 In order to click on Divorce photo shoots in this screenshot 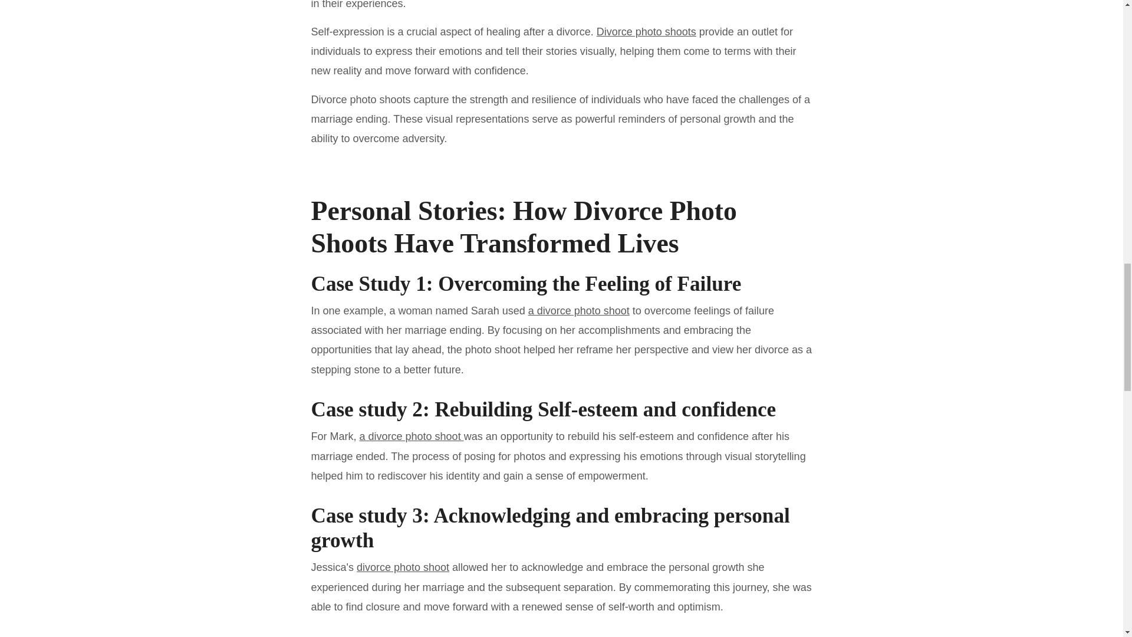, I will do `click(646, 32)`.